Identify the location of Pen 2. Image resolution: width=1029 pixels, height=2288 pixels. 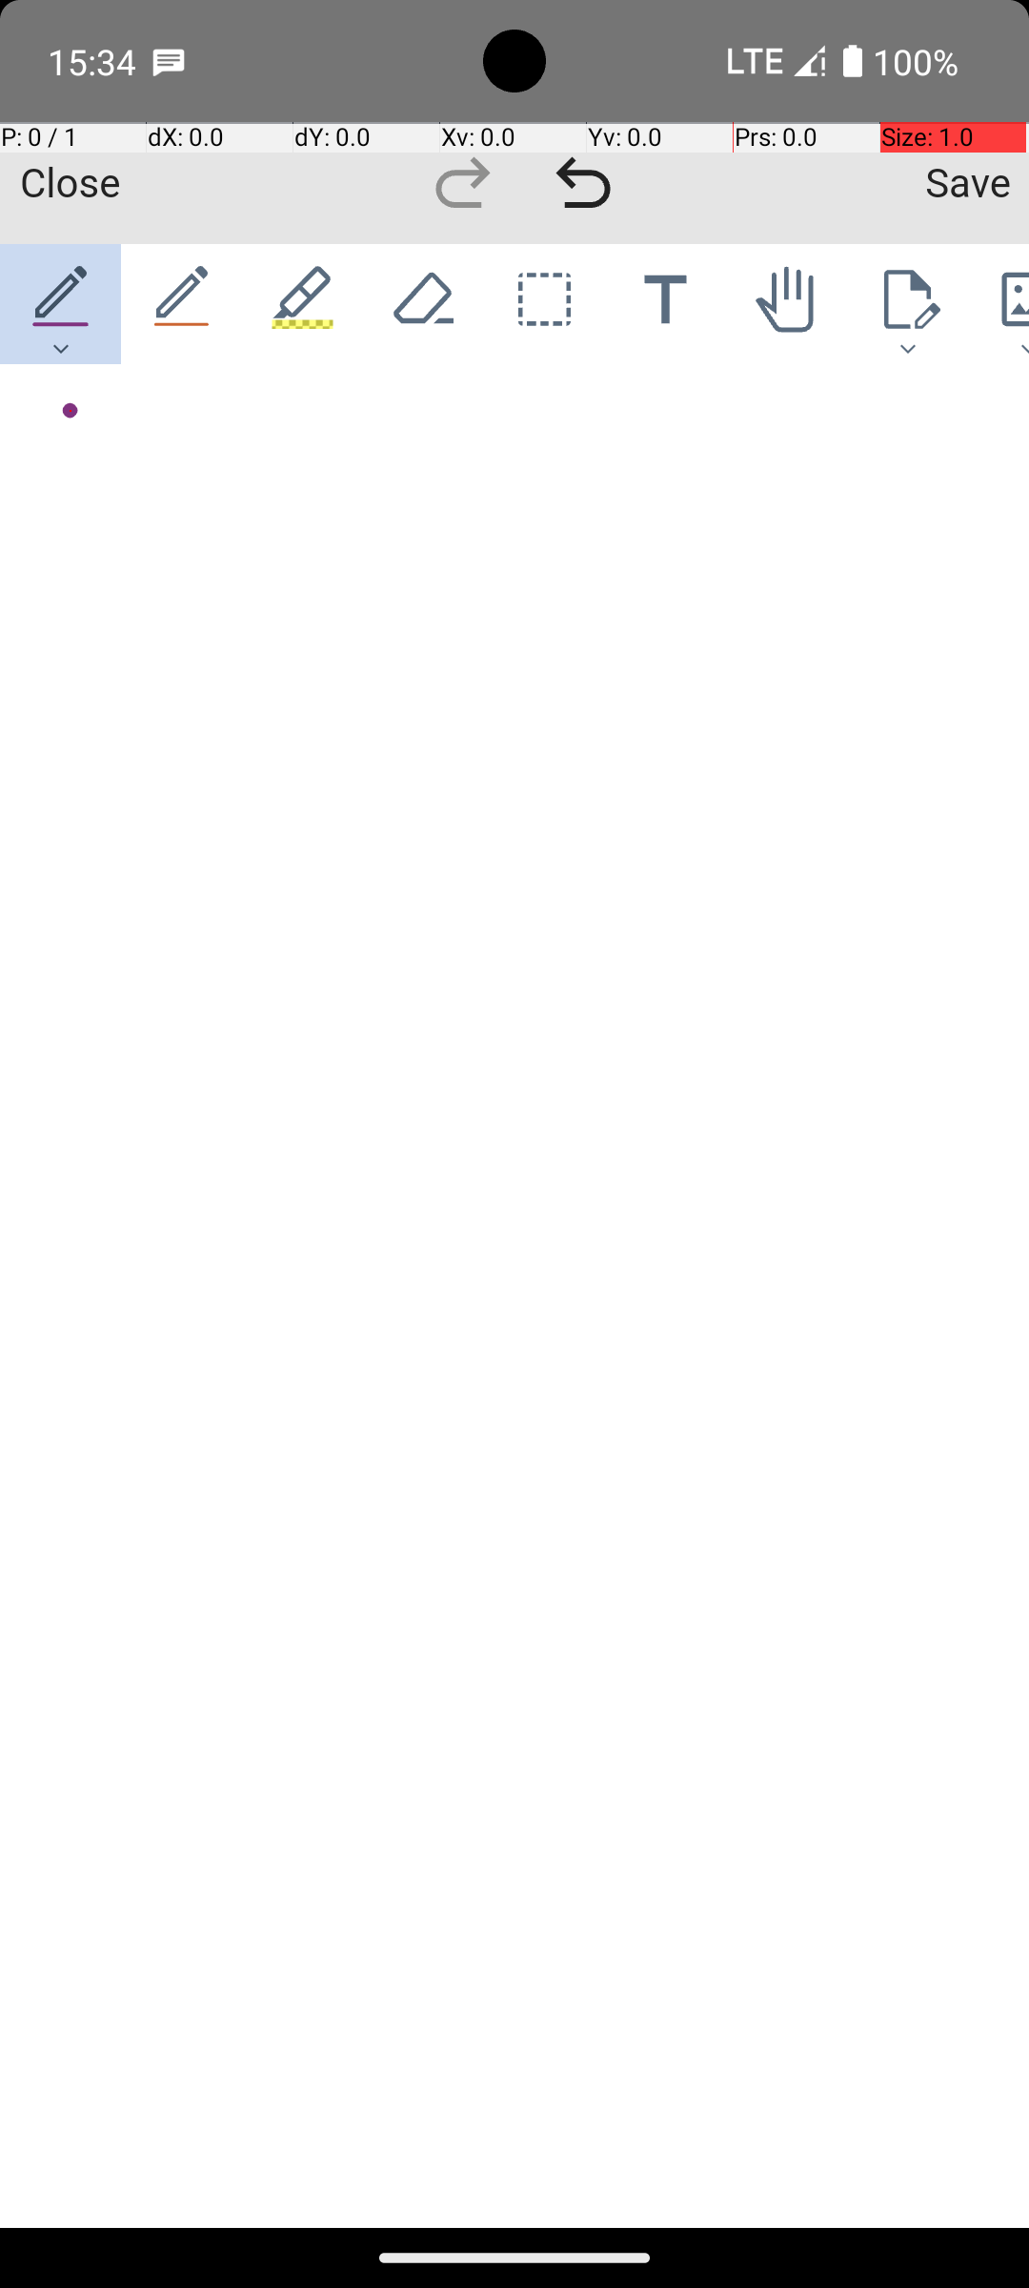
(183, 304).